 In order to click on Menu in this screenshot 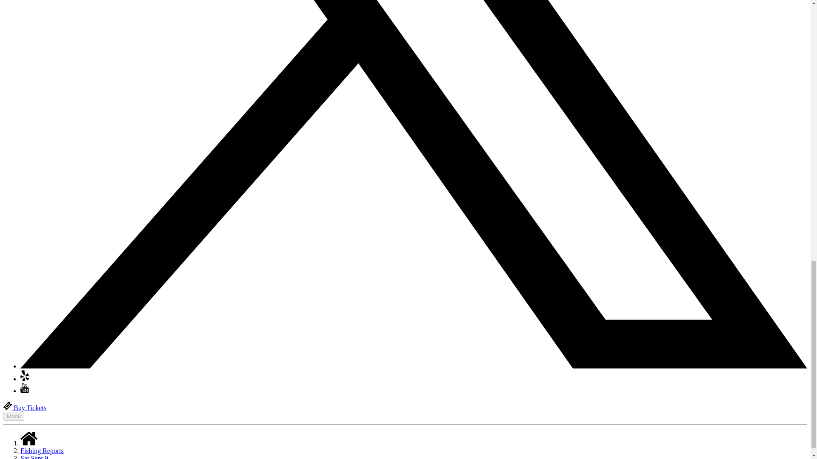, I will do `click(14, 416)`.